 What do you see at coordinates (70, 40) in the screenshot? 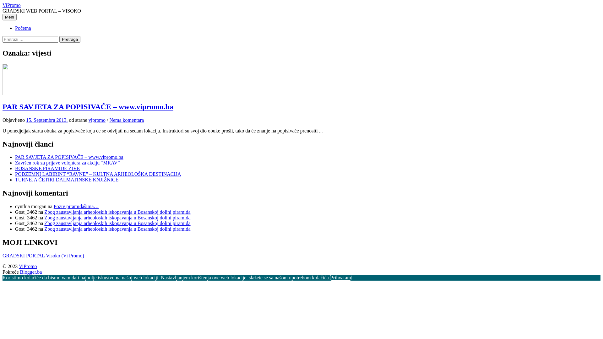
I see `Pretraga` at bounding box center [70, 40].